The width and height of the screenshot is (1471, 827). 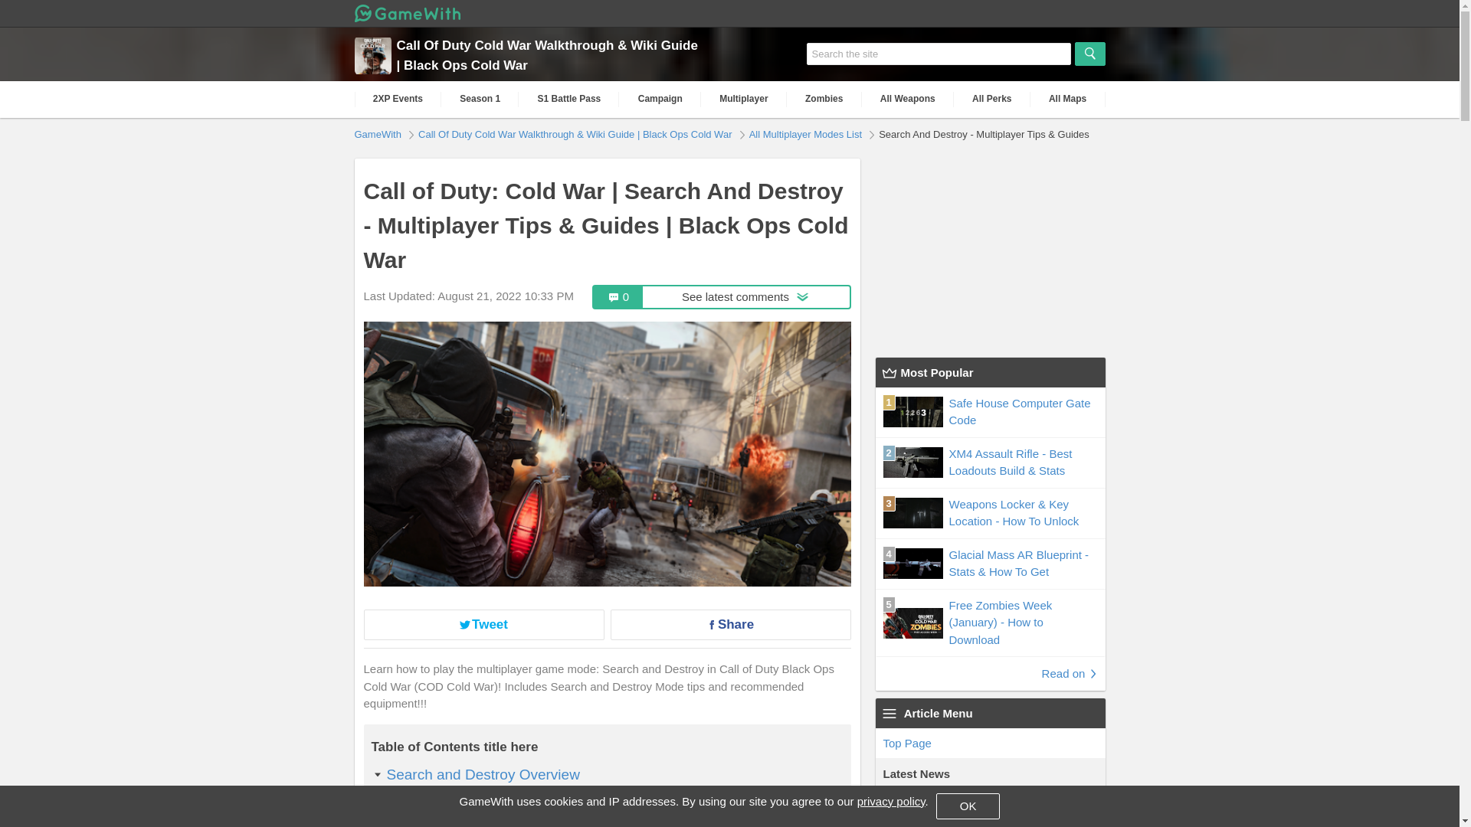 I want to click on All Maps, so click(x=1068, y=99).